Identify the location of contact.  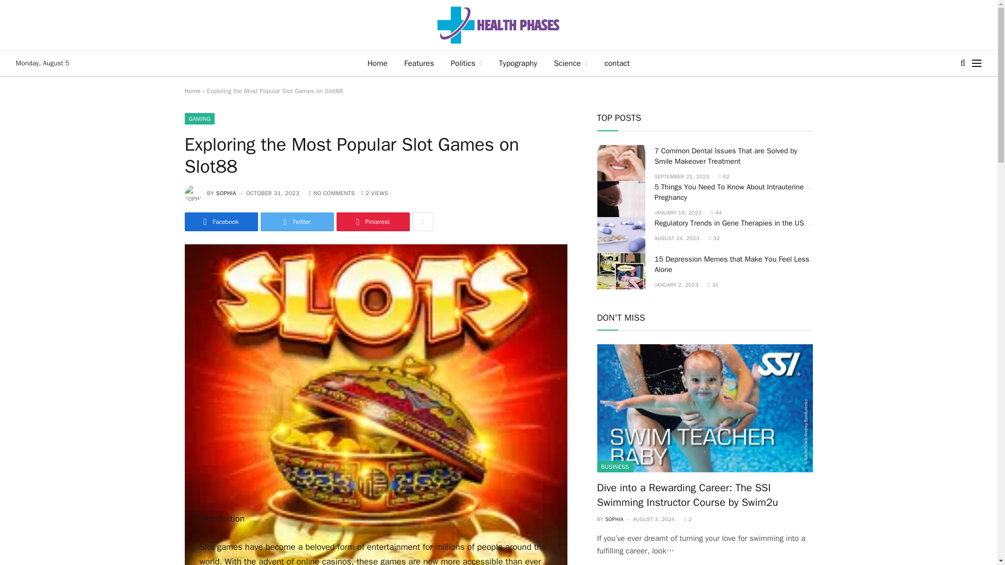
(617, 63).